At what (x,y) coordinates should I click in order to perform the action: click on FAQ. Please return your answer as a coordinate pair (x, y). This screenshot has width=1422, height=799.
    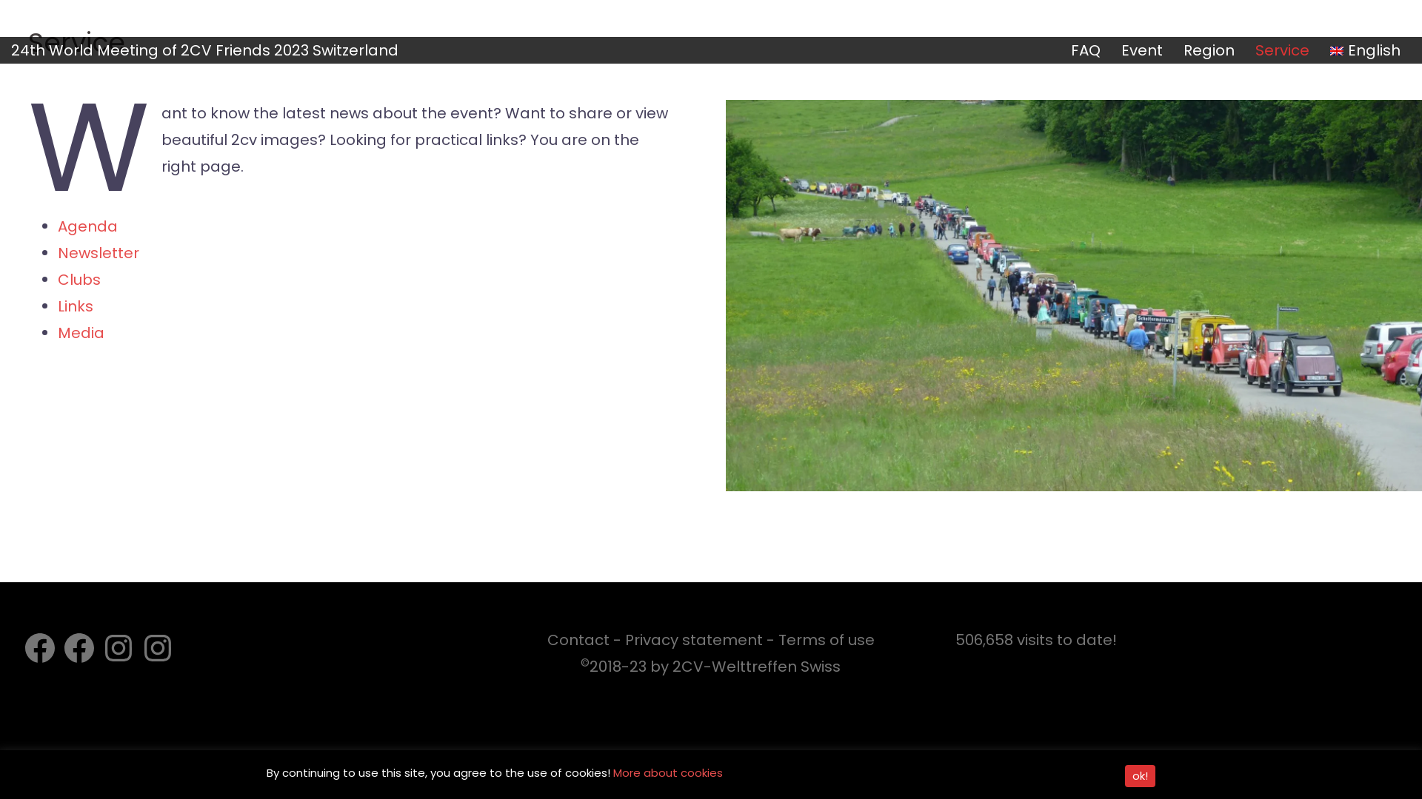
    Looking at the image, I should click on (1086, 50).